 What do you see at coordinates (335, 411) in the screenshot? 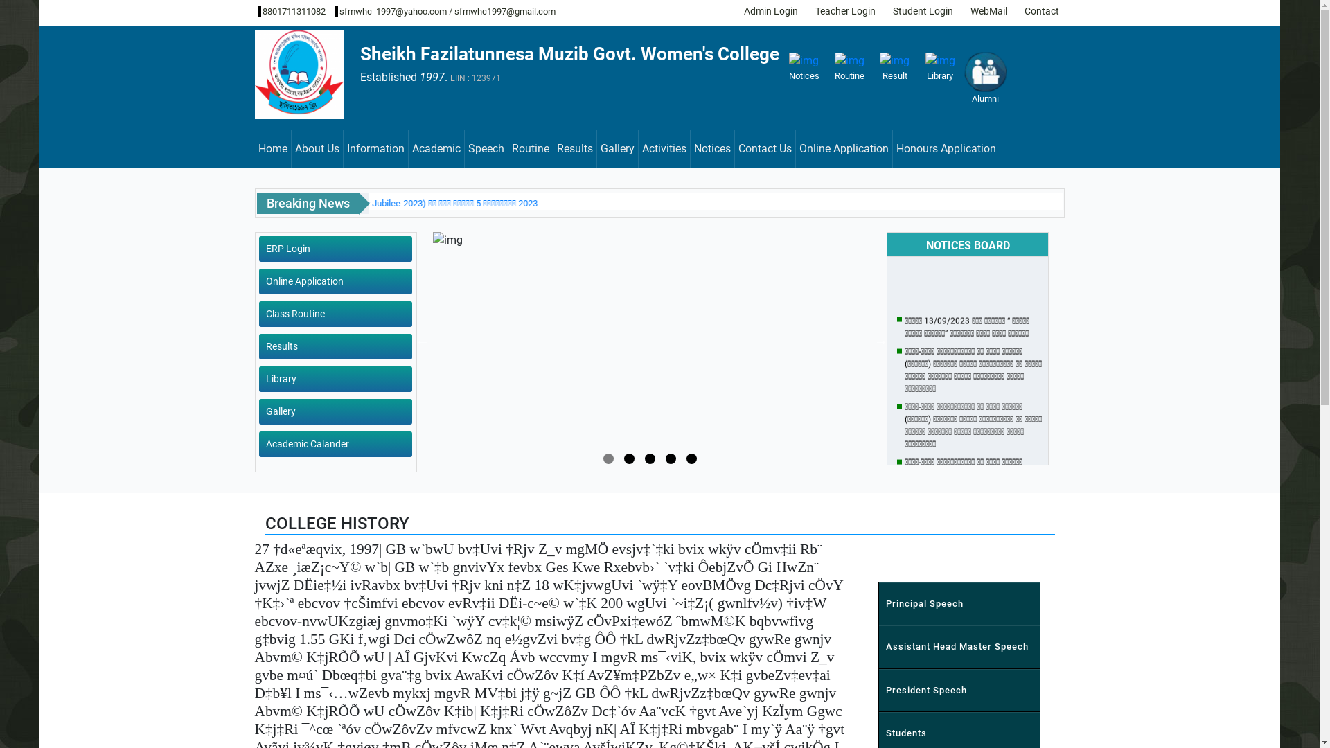
I see `Gallery` at bounding box center [335, 411].